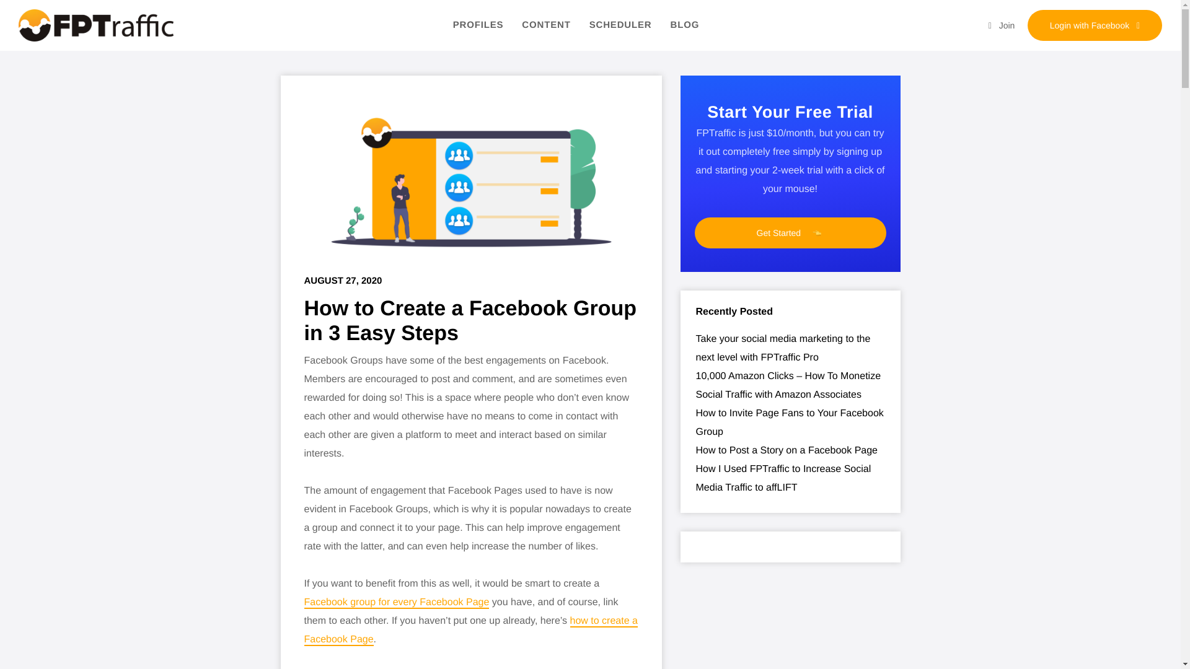 The image size is (1190, 669). I want to click on PROFILES, so click(478, 25).